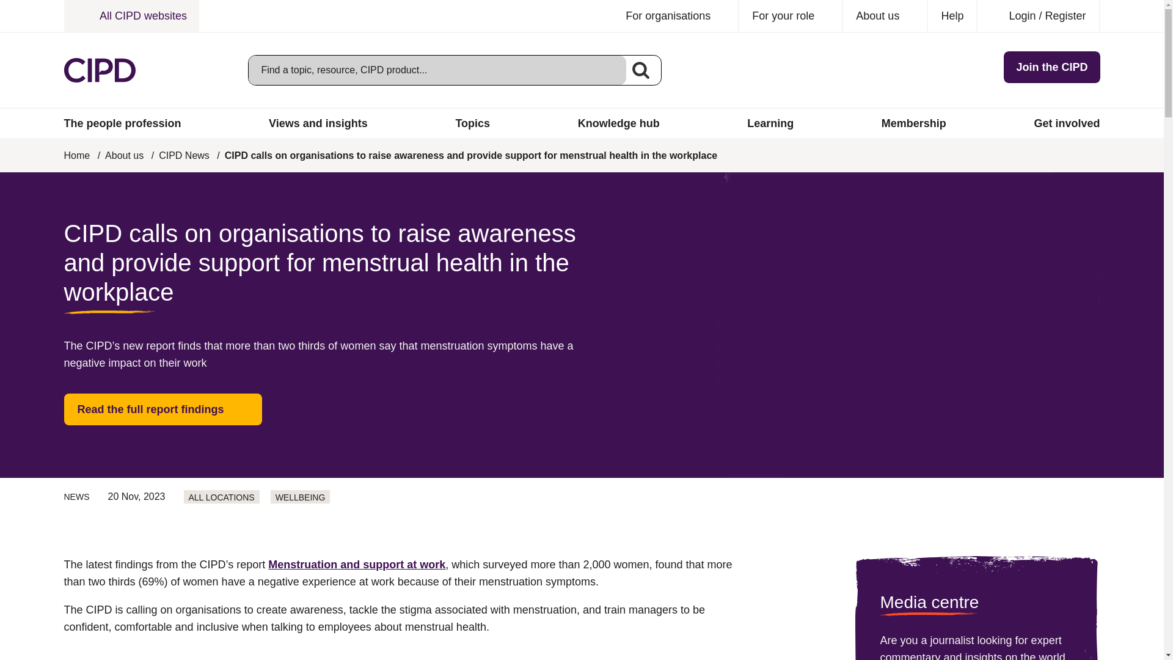  I want to click on Search, so click(641, 70).